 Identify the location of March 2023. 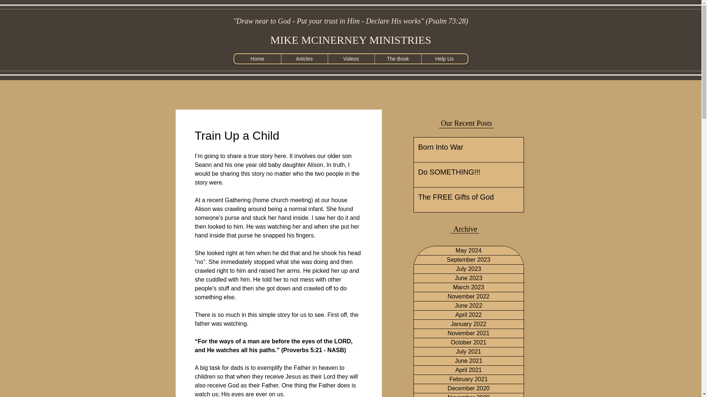
(468, 287).